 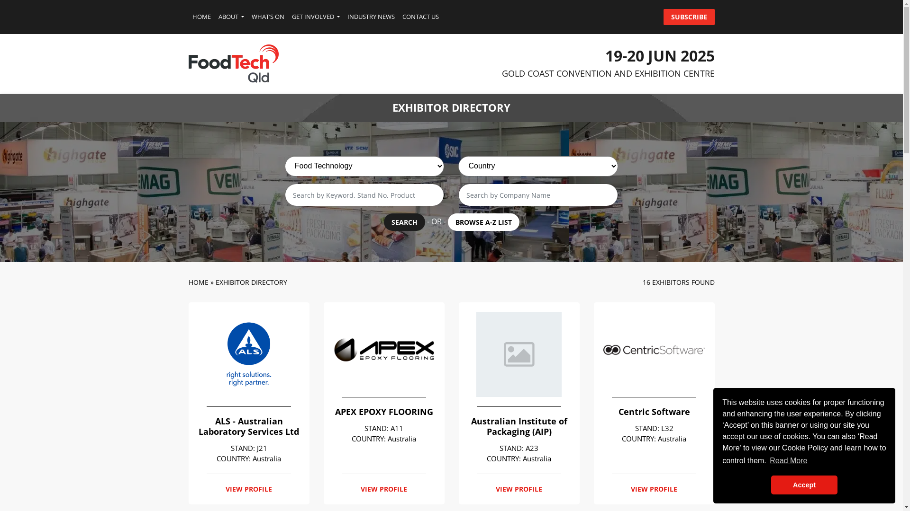 I want to click on HOME, so click(x=202, y=17).